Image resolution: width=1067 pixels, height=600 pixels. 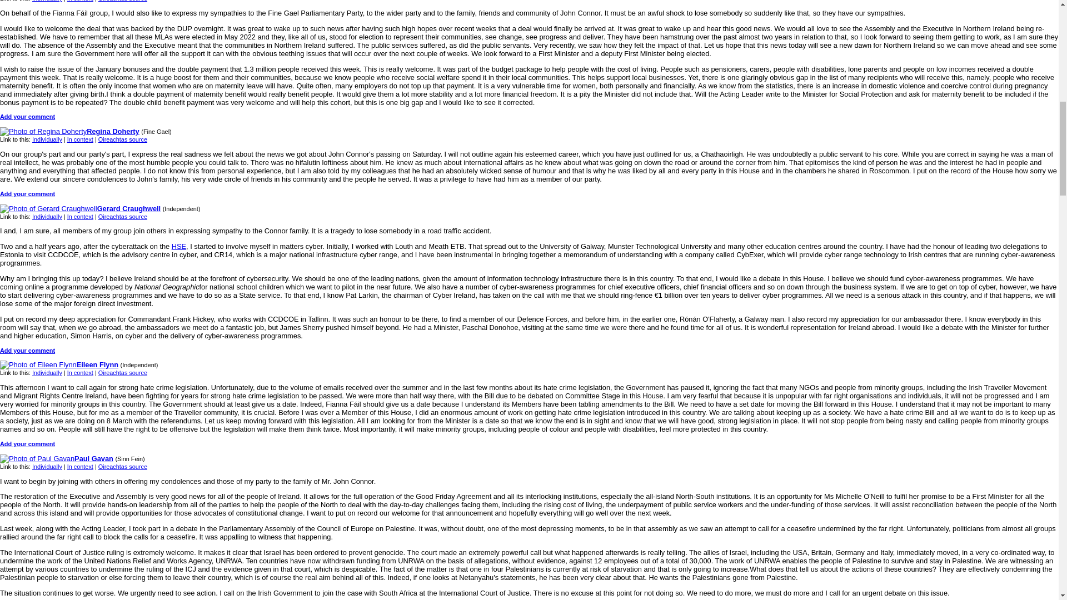 What do you see at coordinates (80, 139) in the screenshot?
I see `In context` at bounding box center [80, 139].